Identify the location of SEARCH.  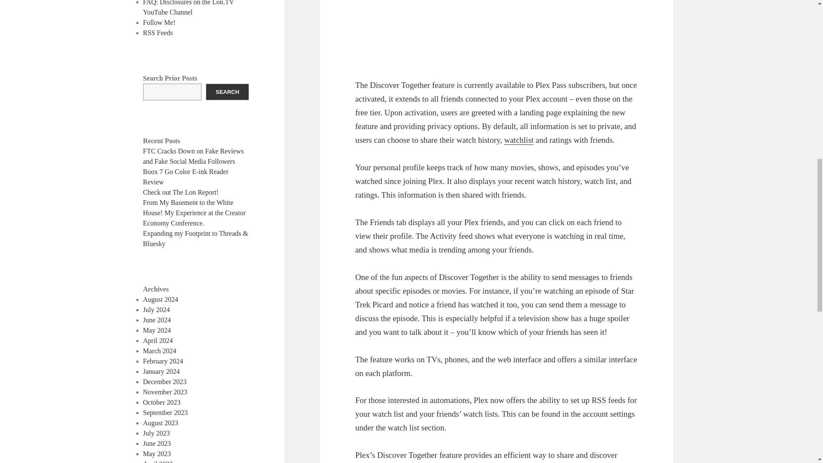
(227, 92).